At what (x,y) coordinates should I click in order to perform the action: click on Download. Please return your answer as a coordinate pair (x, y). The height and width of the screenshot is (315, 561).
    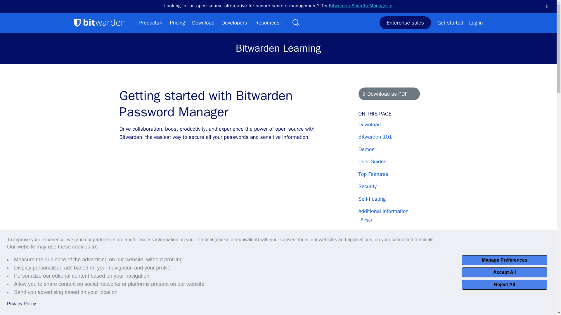
    Looking at the image, I should click on (203, 22).